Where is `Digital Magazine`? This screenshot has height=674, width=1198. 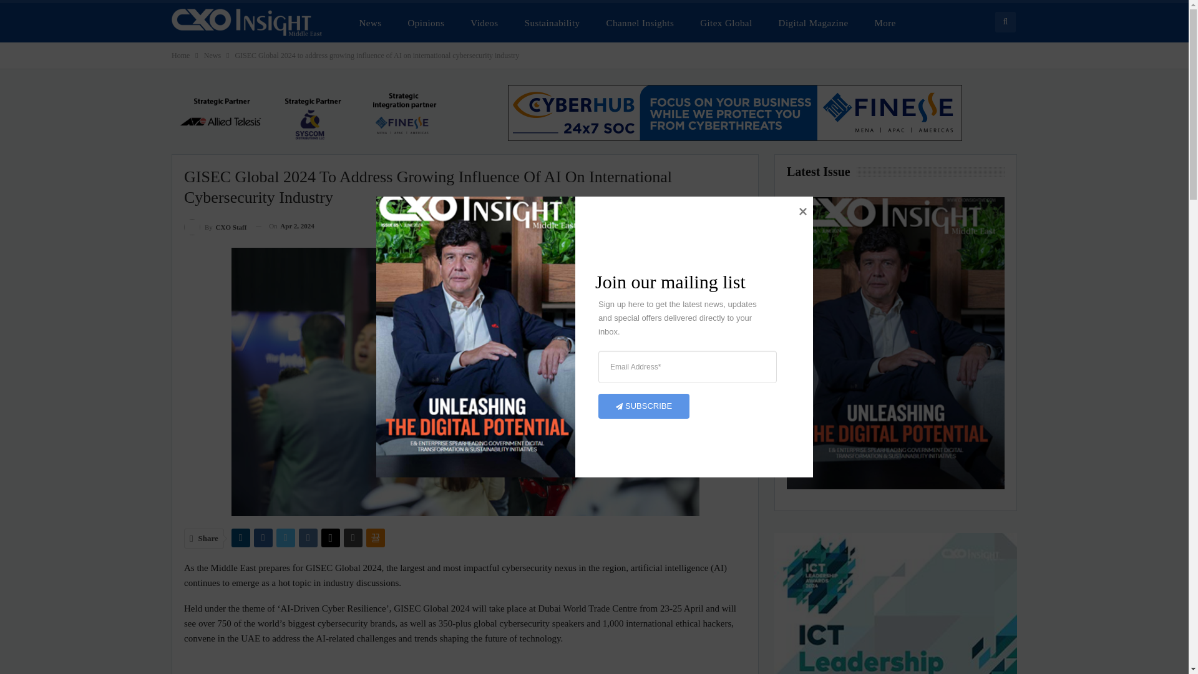
Digital Magazine is located at coordinates (814, 22).